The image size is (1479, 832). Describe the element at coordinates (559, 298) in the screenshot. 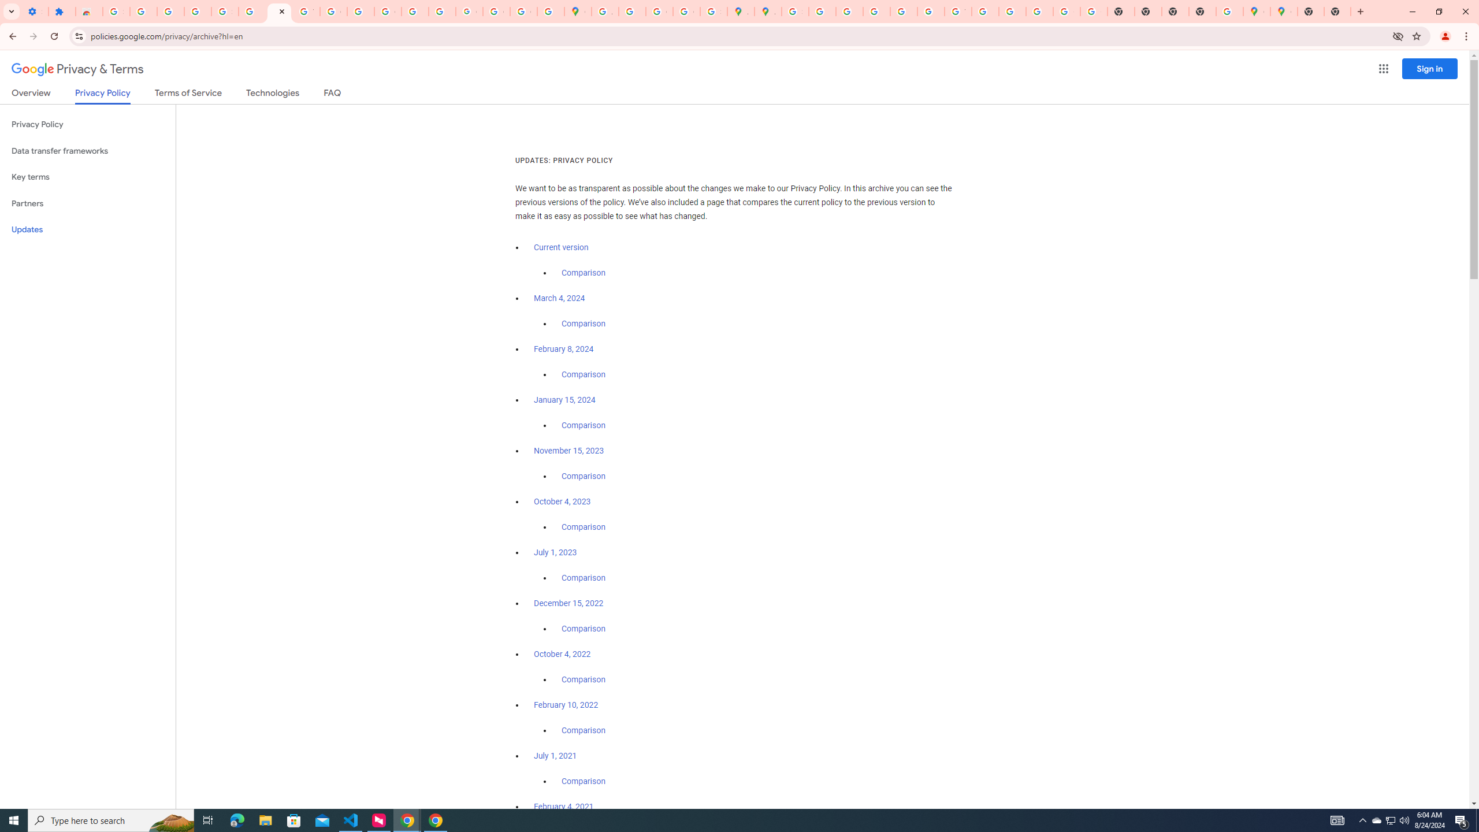

I see `March 4, 2024` at that location.